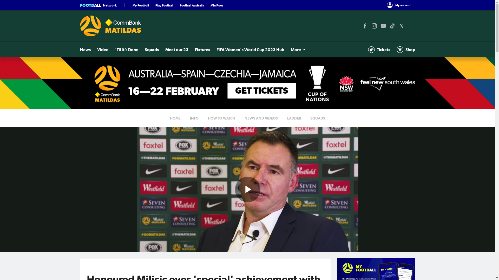 This screenshot has height=280, width=499. Describe the element at coordinates (103, 50) in the screenshot. I see `Video` at that location.